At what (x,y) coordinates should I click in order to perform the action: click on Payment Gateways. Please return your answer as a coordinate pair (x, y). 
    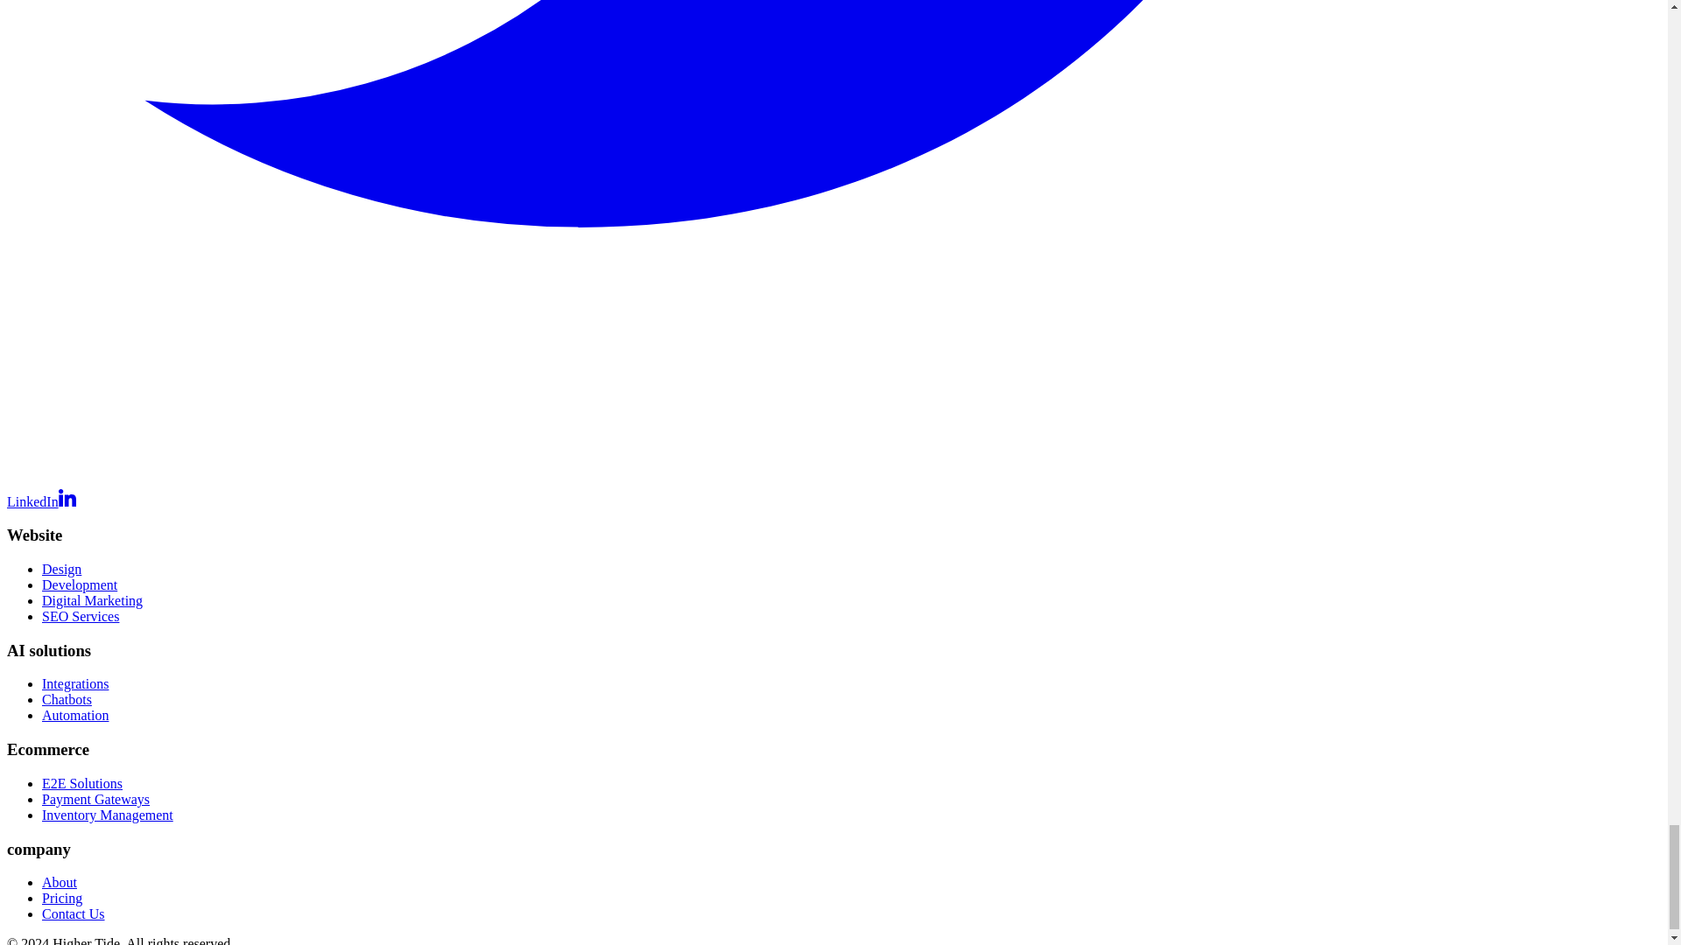
    Looking at the image, I should click on (95, 800).